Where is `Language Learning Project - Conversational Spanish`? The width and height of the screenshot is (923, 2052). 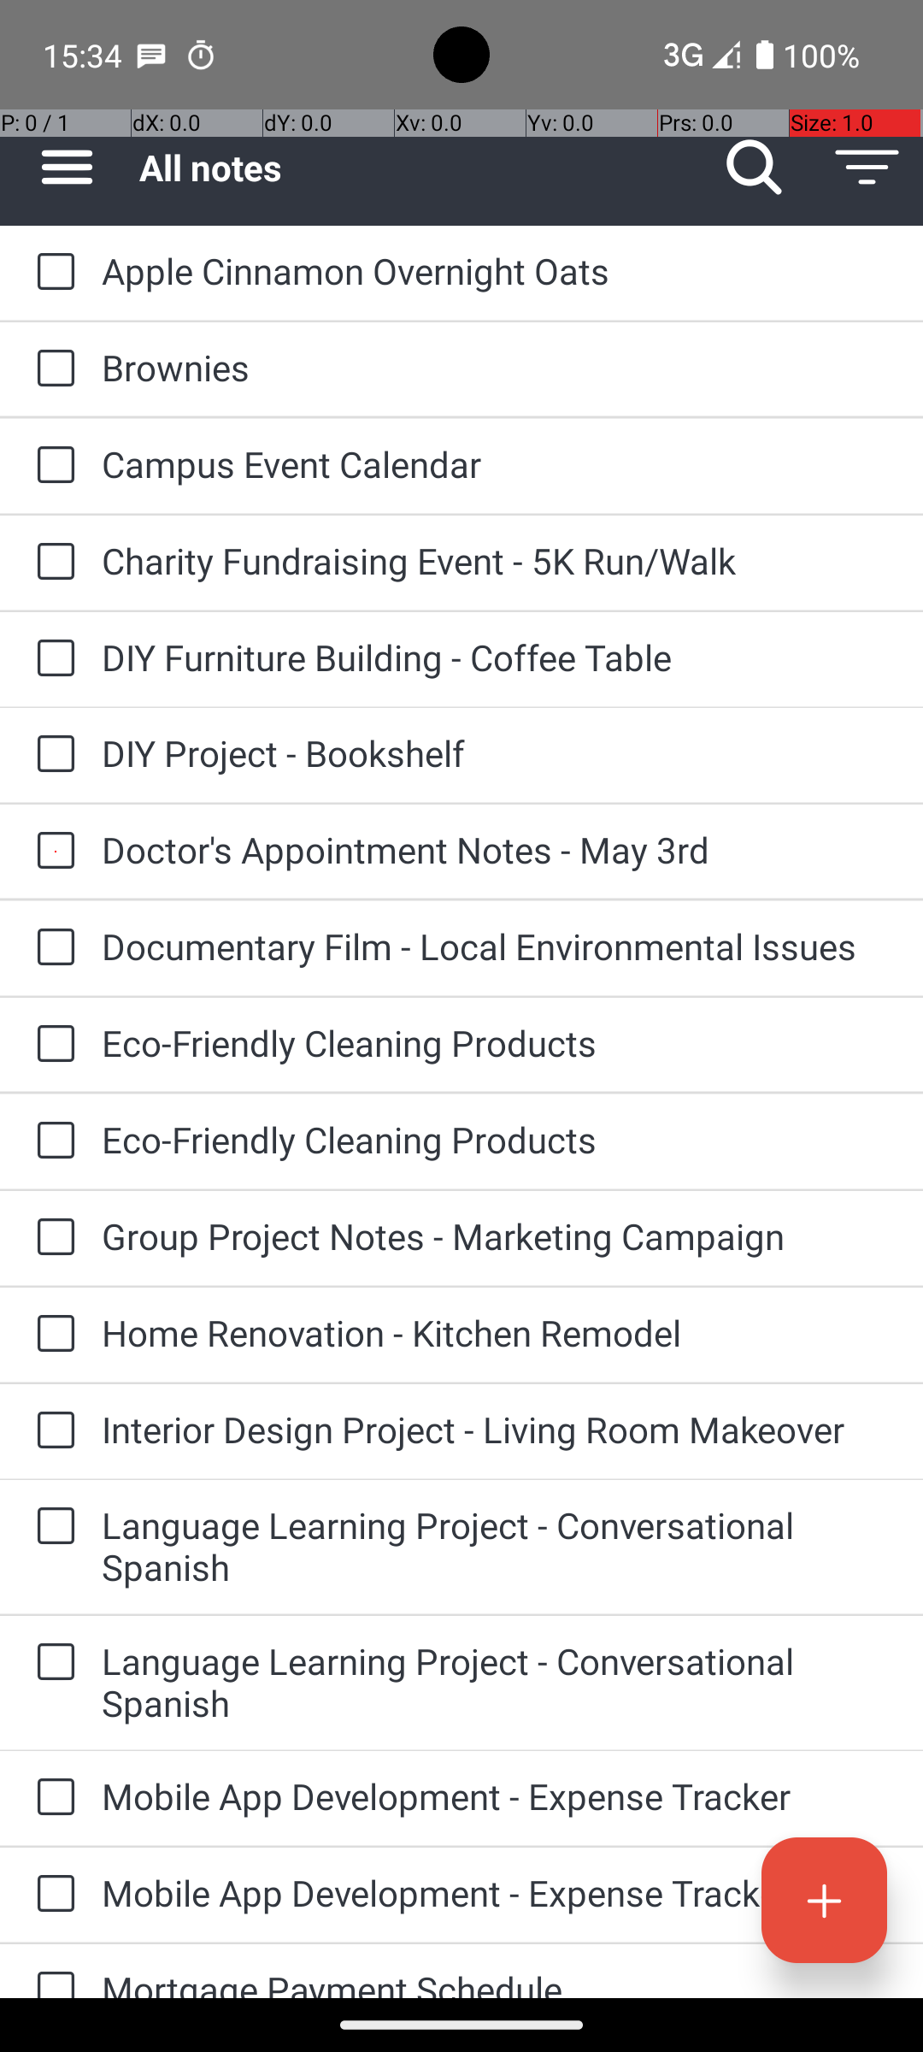
Language Learning Project - Conversational Spanish is located at coordinates (496, 1546).